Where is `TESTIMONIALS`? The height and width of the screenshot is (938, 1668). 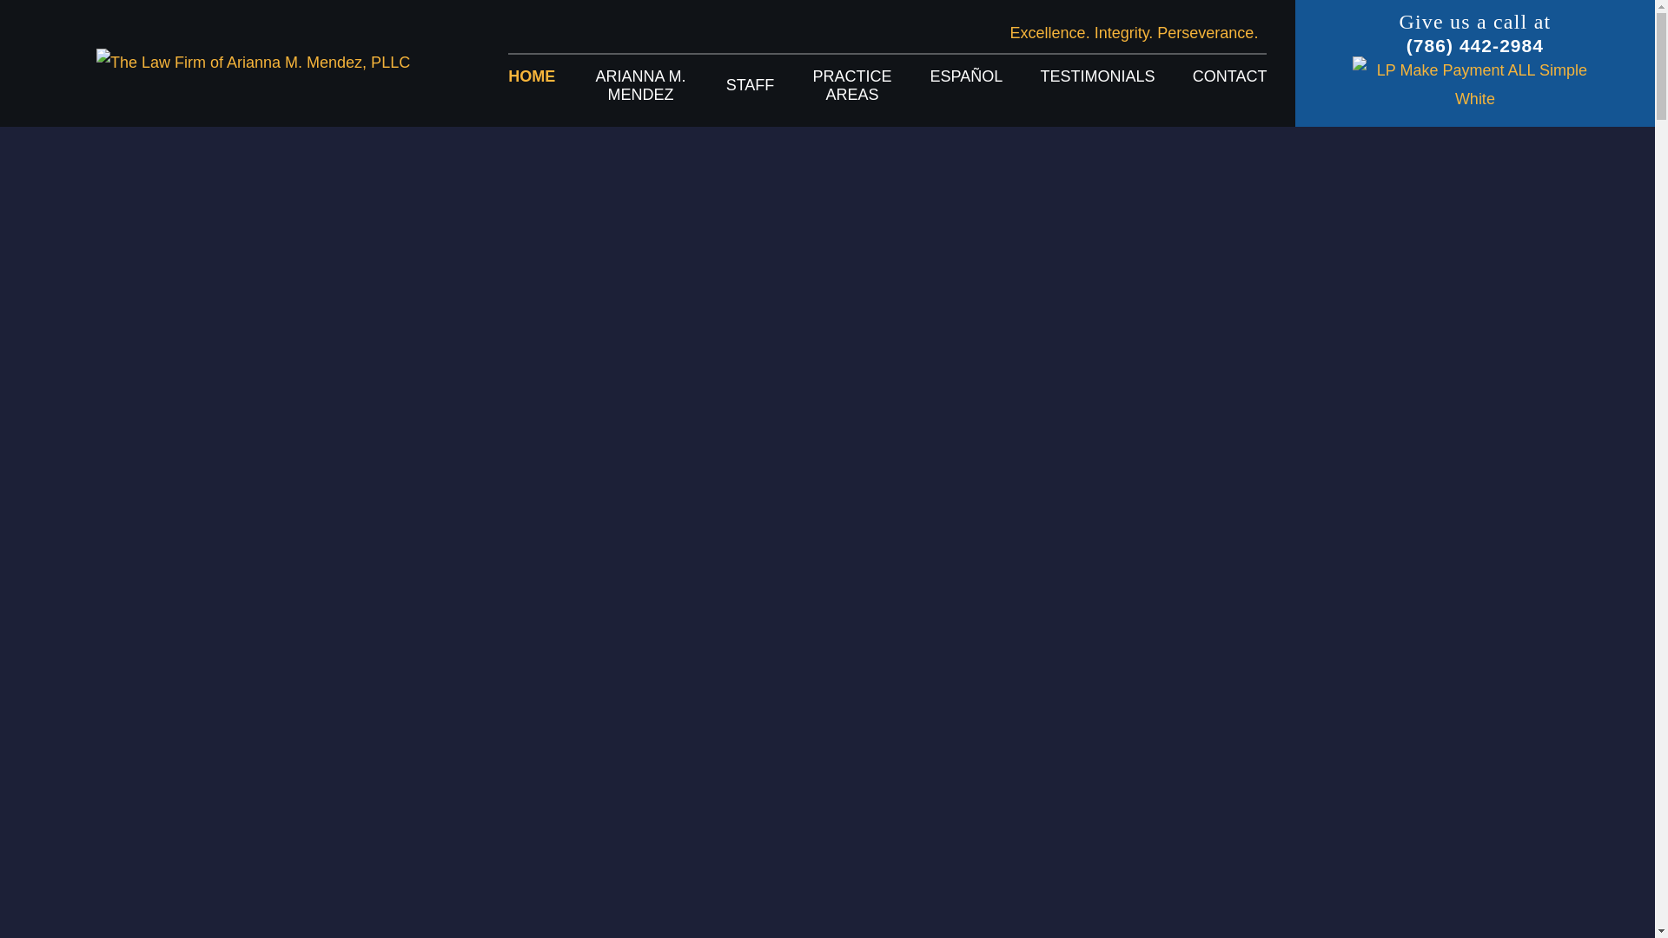
TESTIMONIALS is located at coordinates (1098, 85).